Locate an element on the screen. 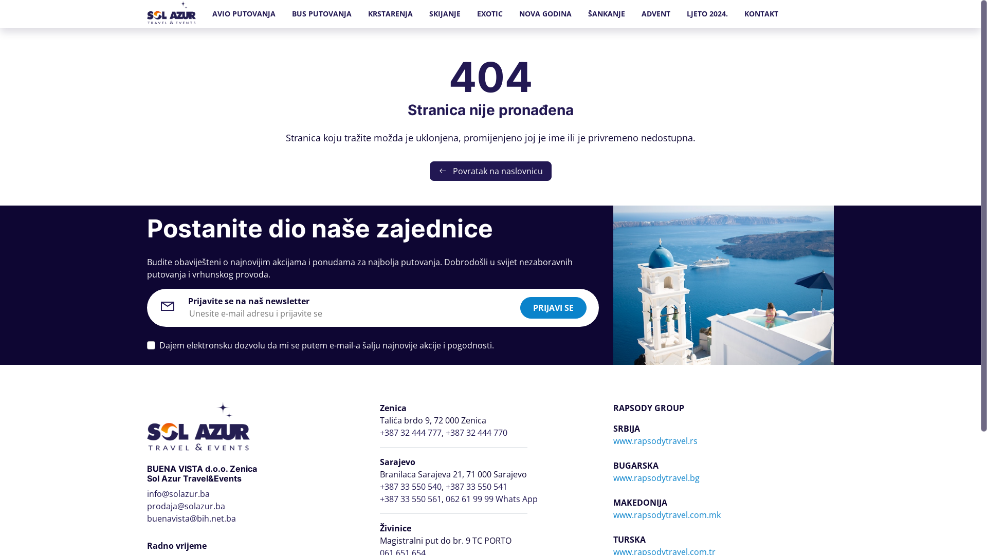 This screenshot has height=555, width=987. +387 33 550 541 is located at coordinates (477, 487).